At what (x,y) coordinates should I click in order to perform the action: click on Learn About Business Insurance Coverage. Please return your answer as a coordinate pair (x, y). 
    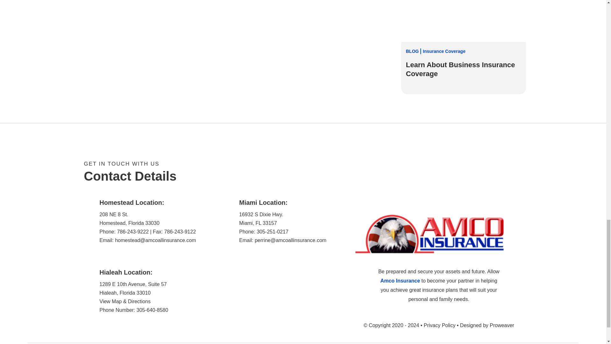
    Looking at the image, I should click on (463, 69).